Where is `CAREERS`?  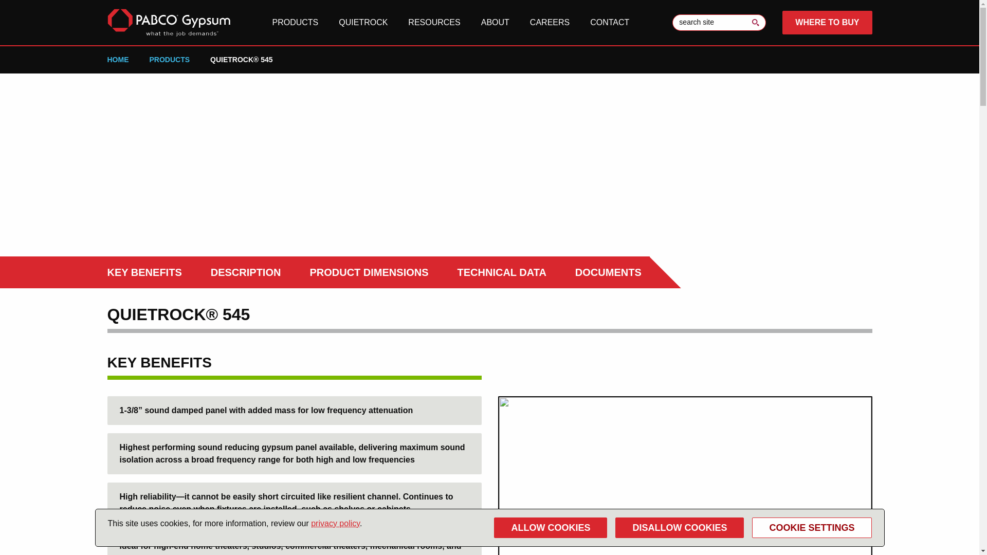
CAREERS is located at coordinates (550, 23).